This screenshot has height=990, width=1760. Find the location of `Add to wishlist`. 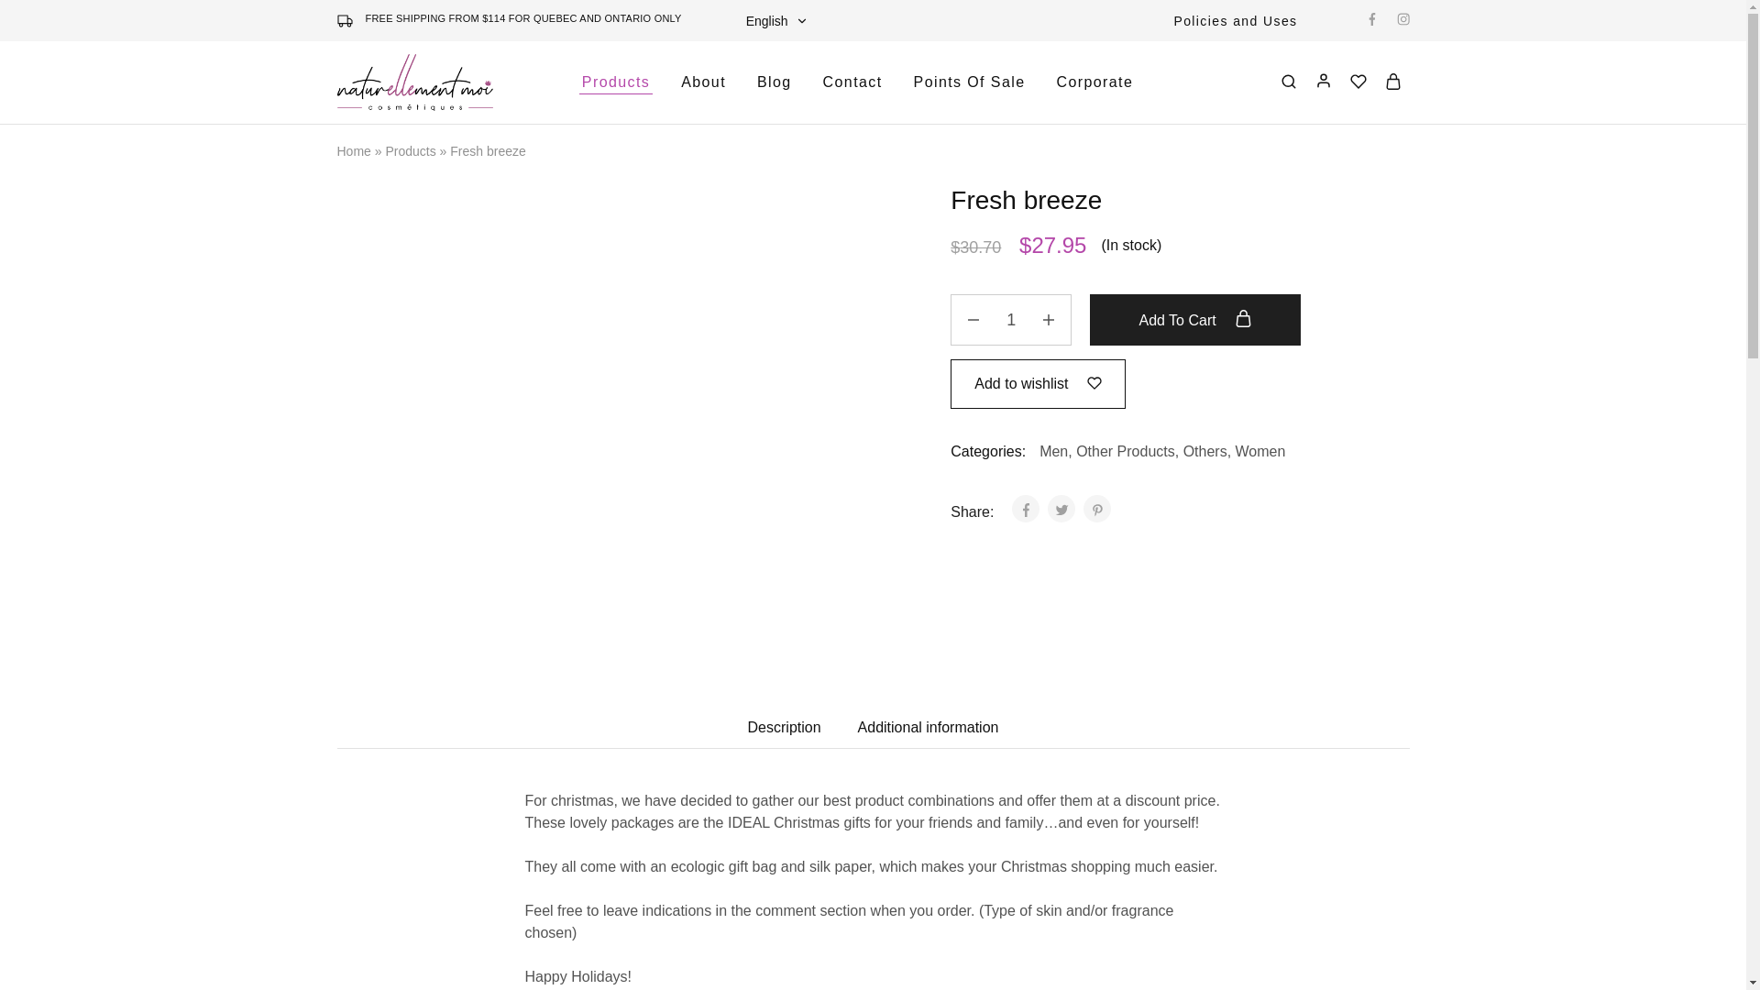

Add to wishlist is located at coordinates (1038, 383).